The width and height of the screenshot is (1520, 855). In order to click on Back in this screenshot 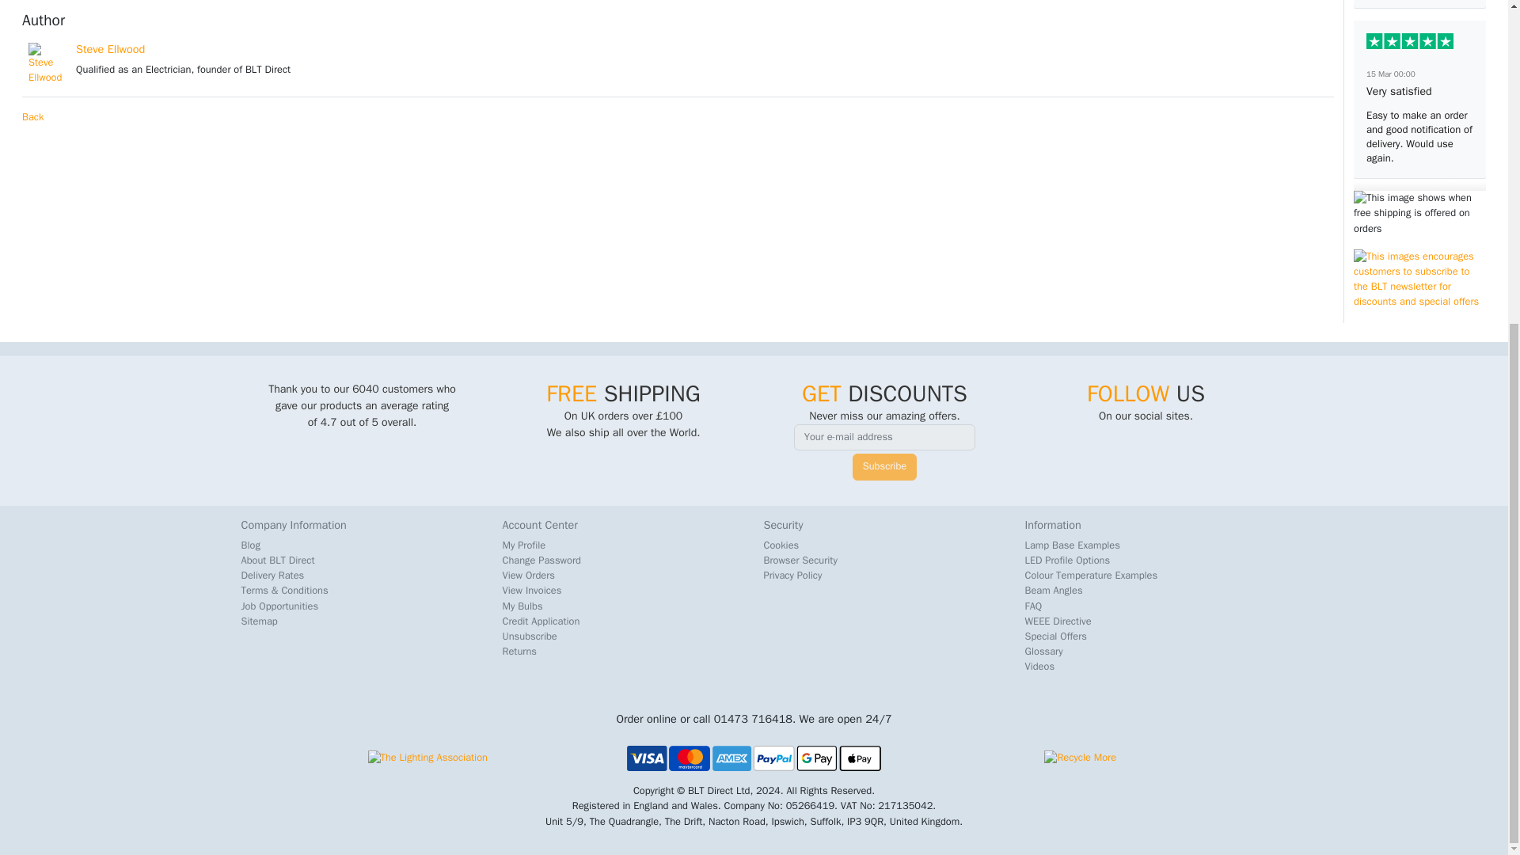, I will do `click(33, 117)`.